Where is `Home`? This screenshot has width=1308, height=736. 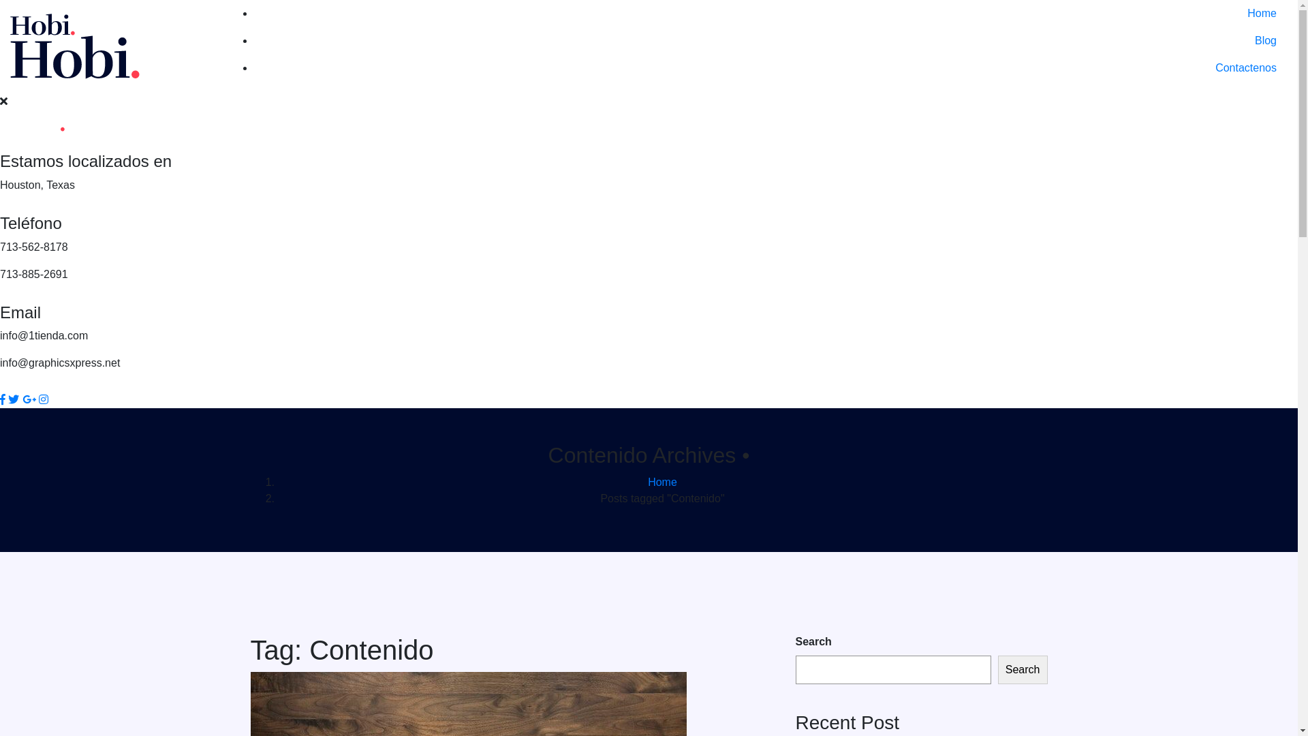 Home is located at coordinates (770, 14).